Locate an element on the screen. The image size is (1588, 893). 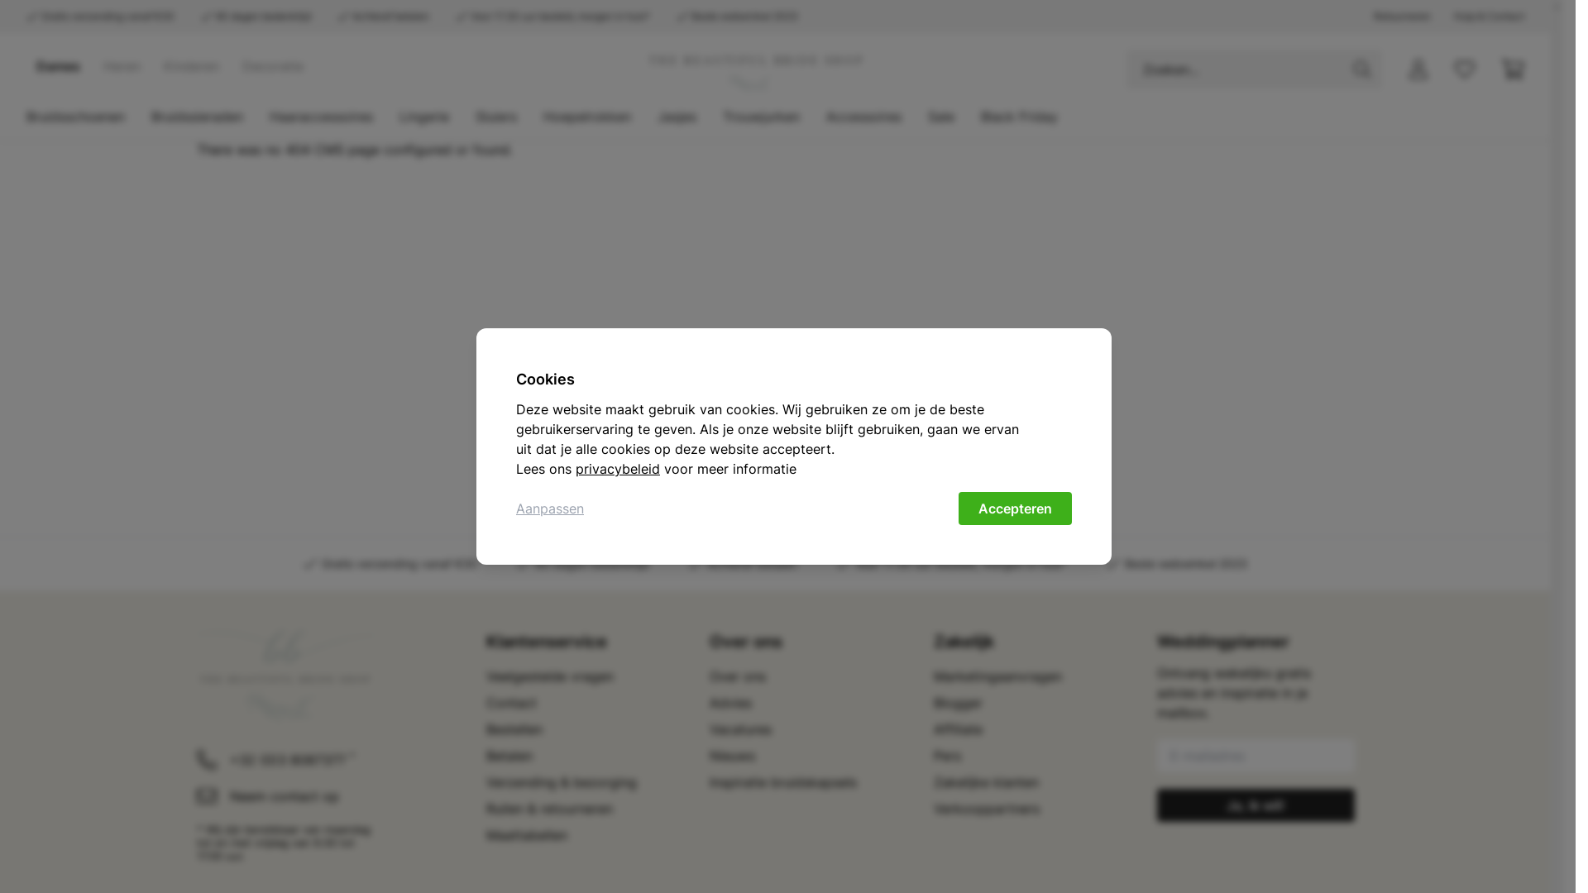
Pers is located at coordinates (946, 756).